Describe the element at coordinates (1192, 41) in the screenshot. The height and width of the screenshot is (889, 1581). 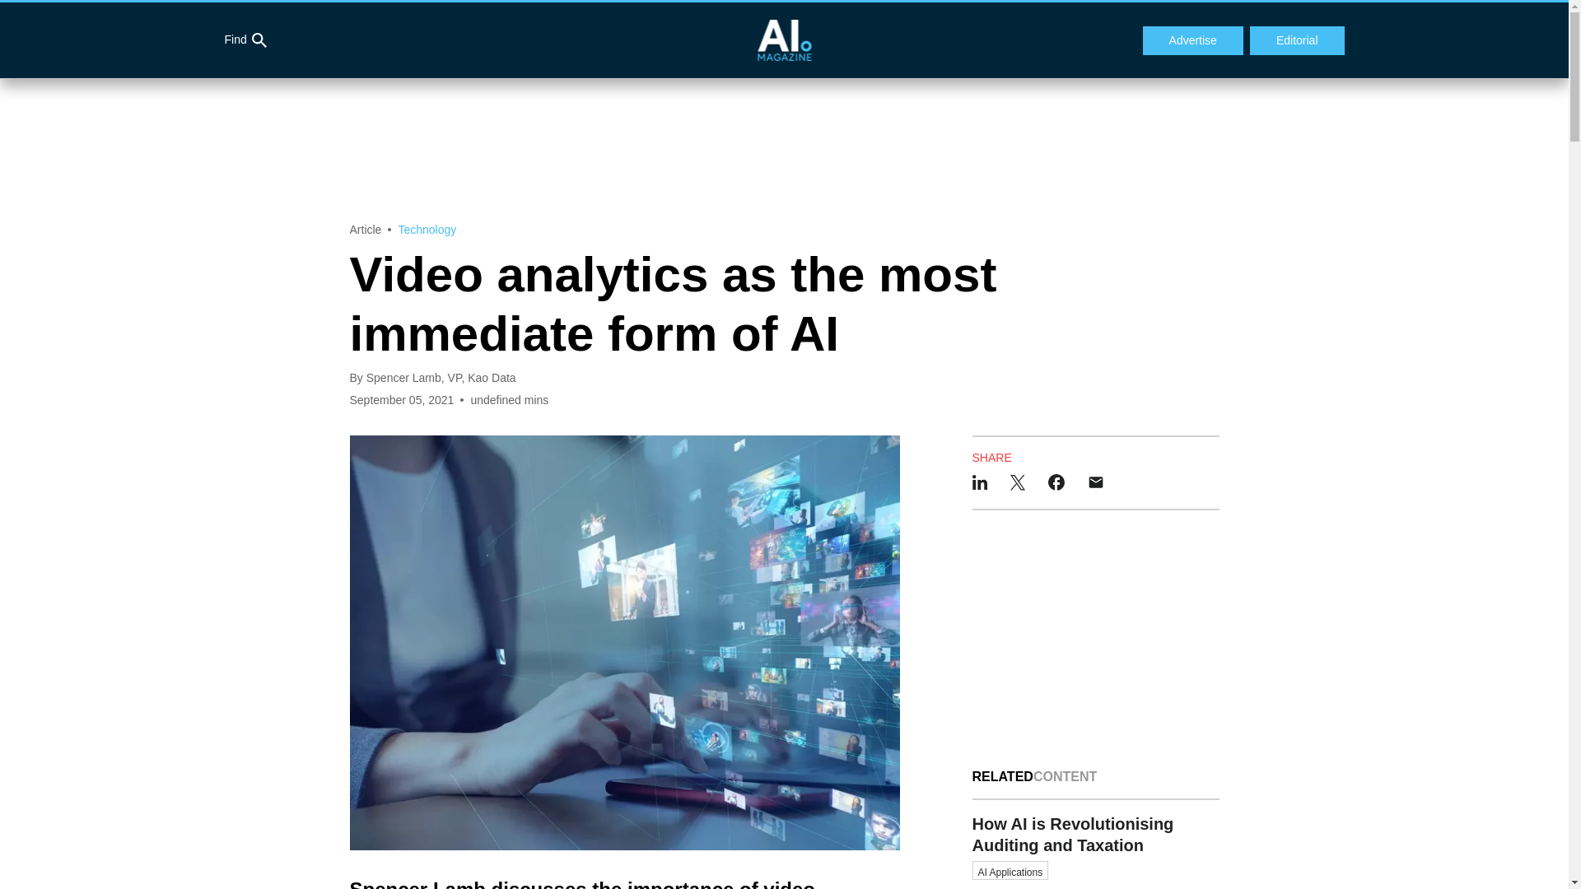
I see `Advertise` at that location.